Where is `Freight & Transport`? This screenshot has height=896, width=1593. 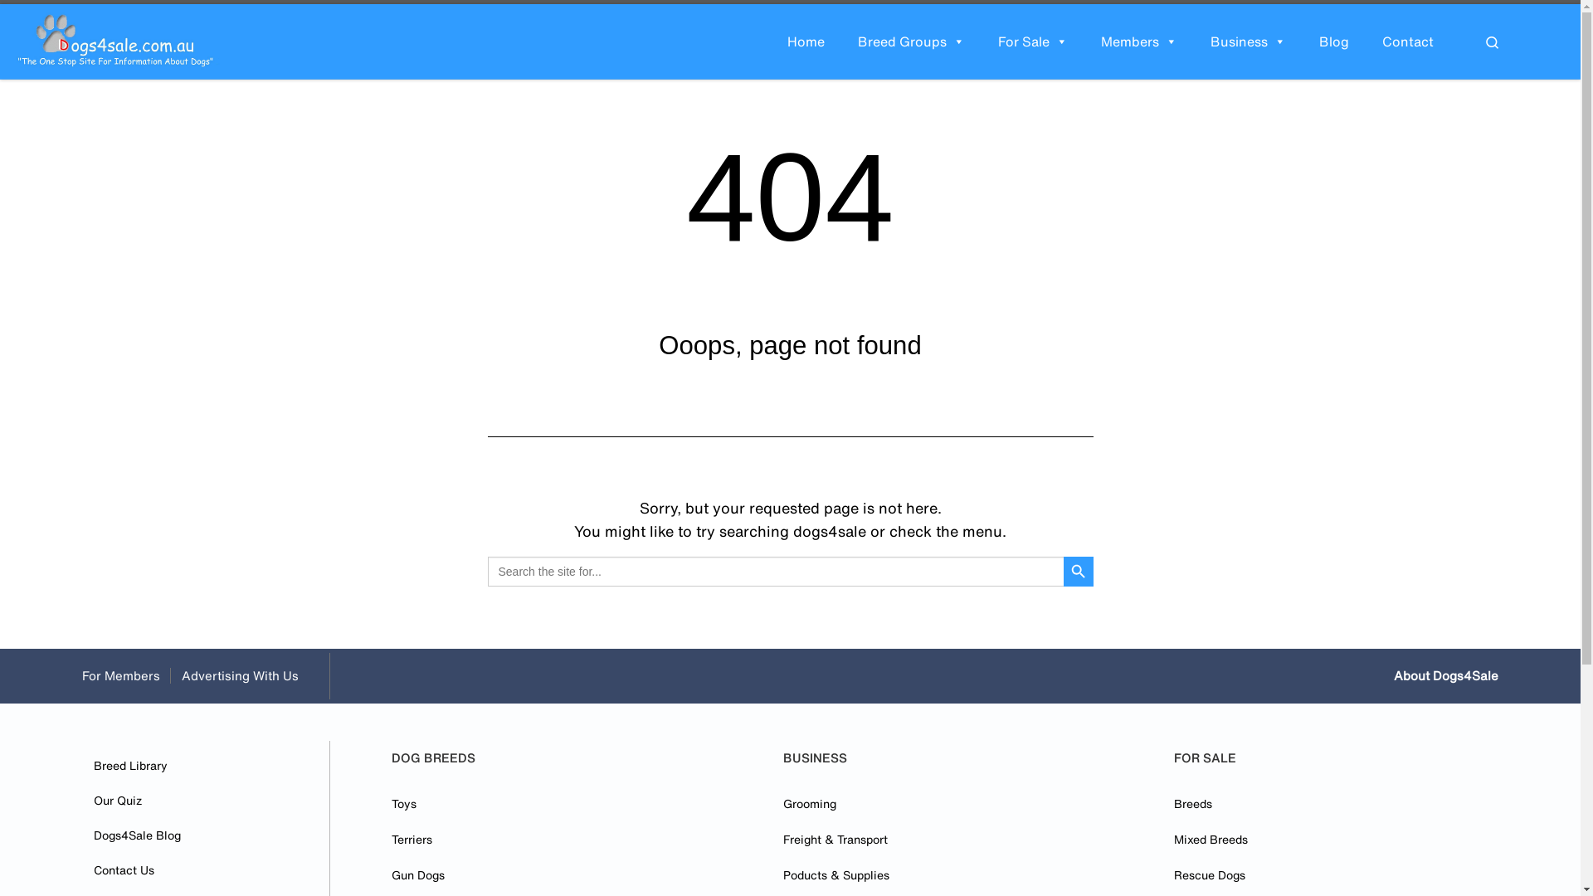
Freight & Transport is located at coordinates (835, 840).